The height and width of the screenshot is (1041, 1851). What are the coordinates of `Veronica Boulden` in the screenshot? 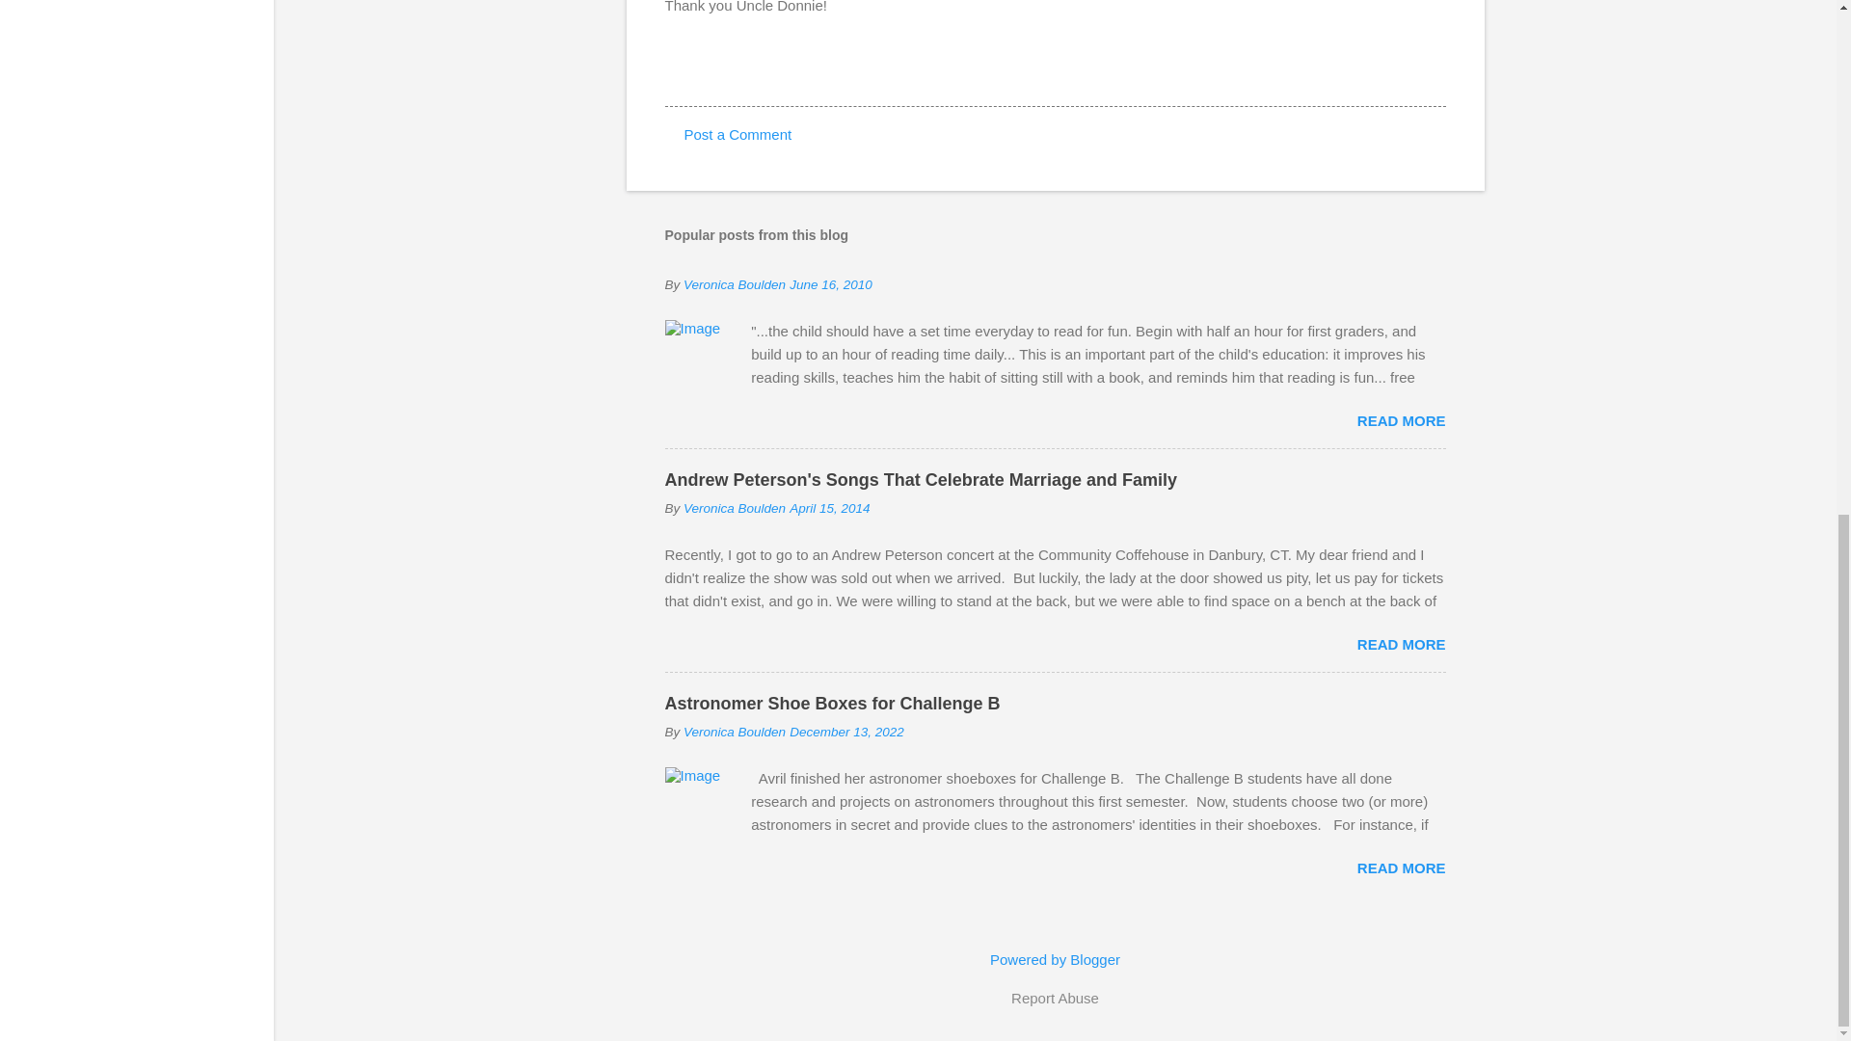 It's located at (734, 731).